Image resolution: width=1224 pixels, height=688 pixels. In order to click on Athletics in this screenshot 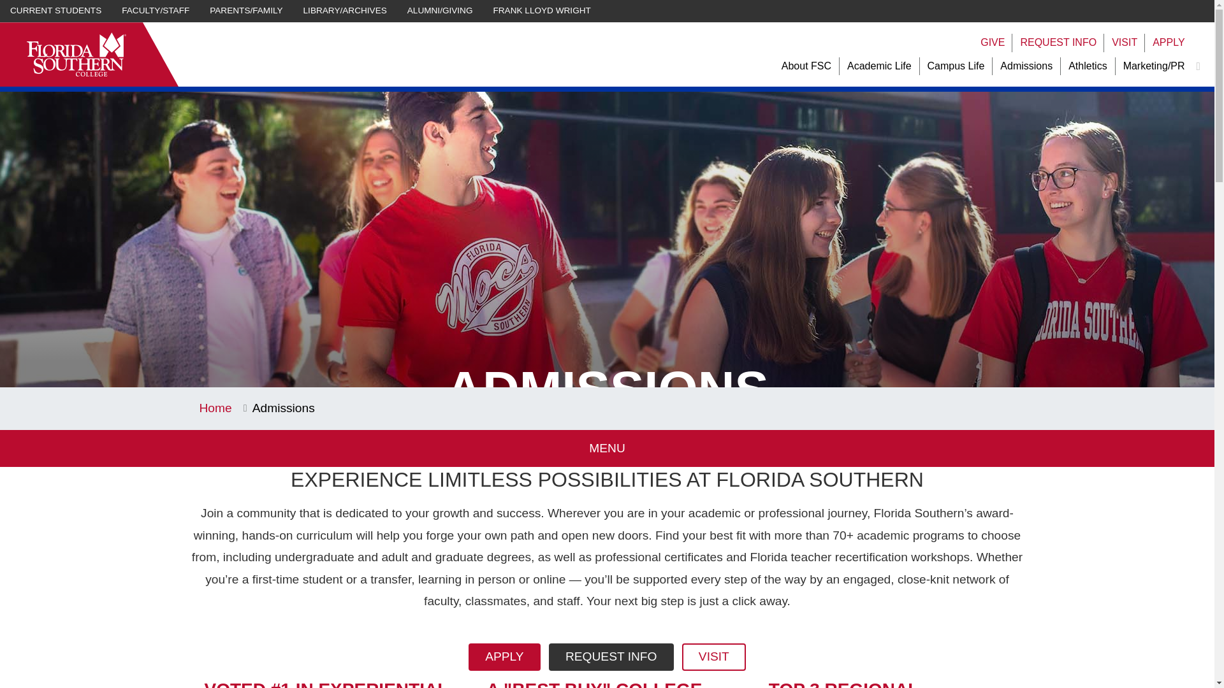, I will do `click(1088, 66)`.